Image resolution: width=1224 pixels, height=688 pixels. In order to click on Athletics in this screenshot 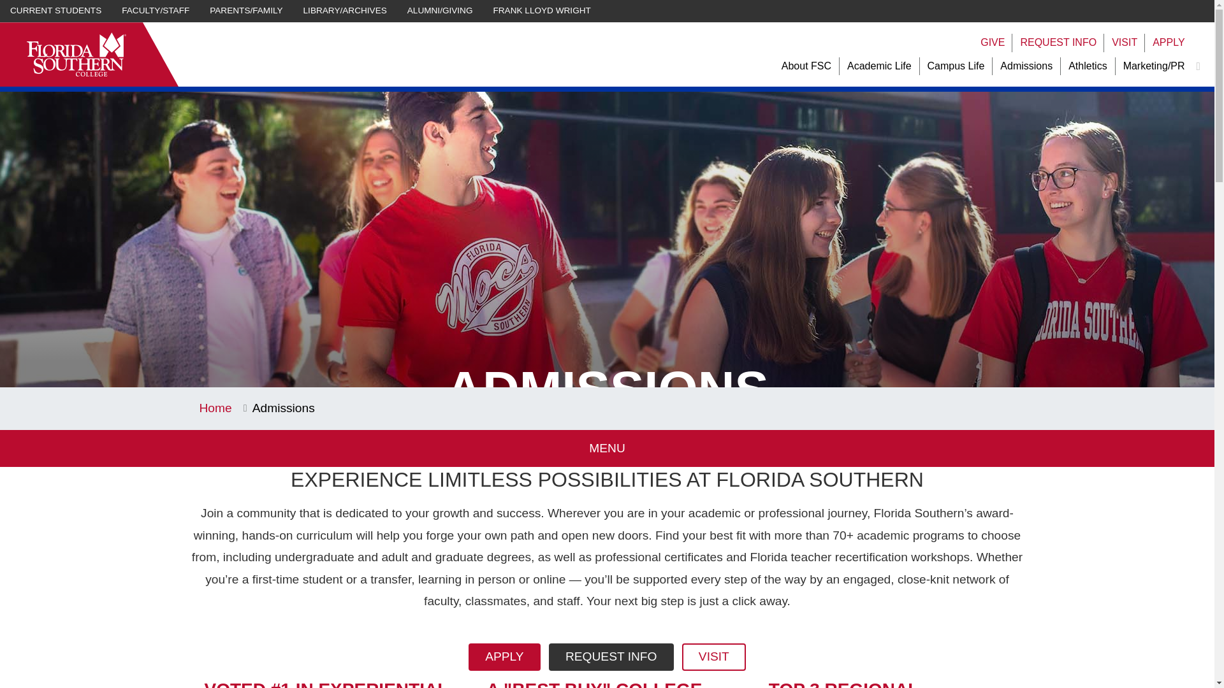, I will do `click(1088, 66)`.